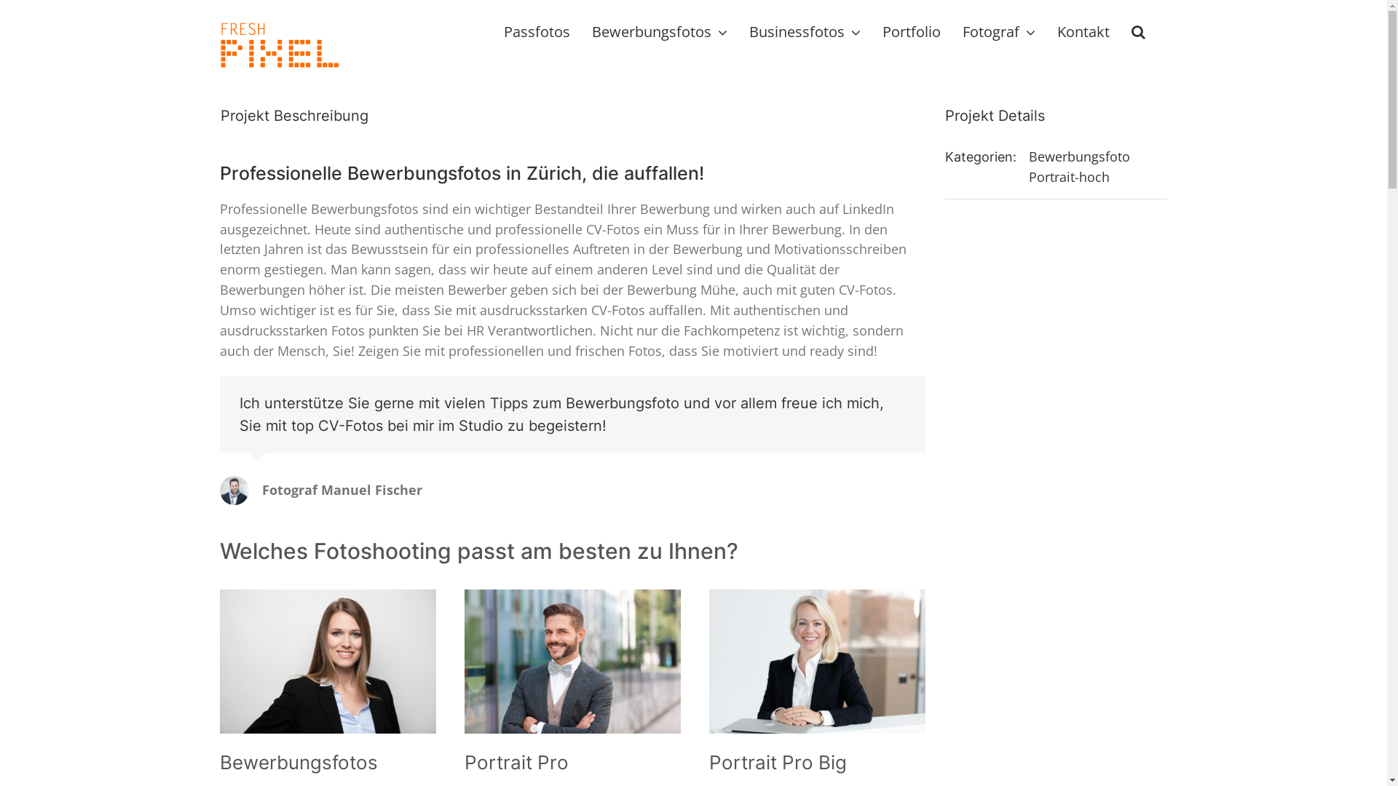  I want to click on Bewerbungsfoto, so click(1079, 156).